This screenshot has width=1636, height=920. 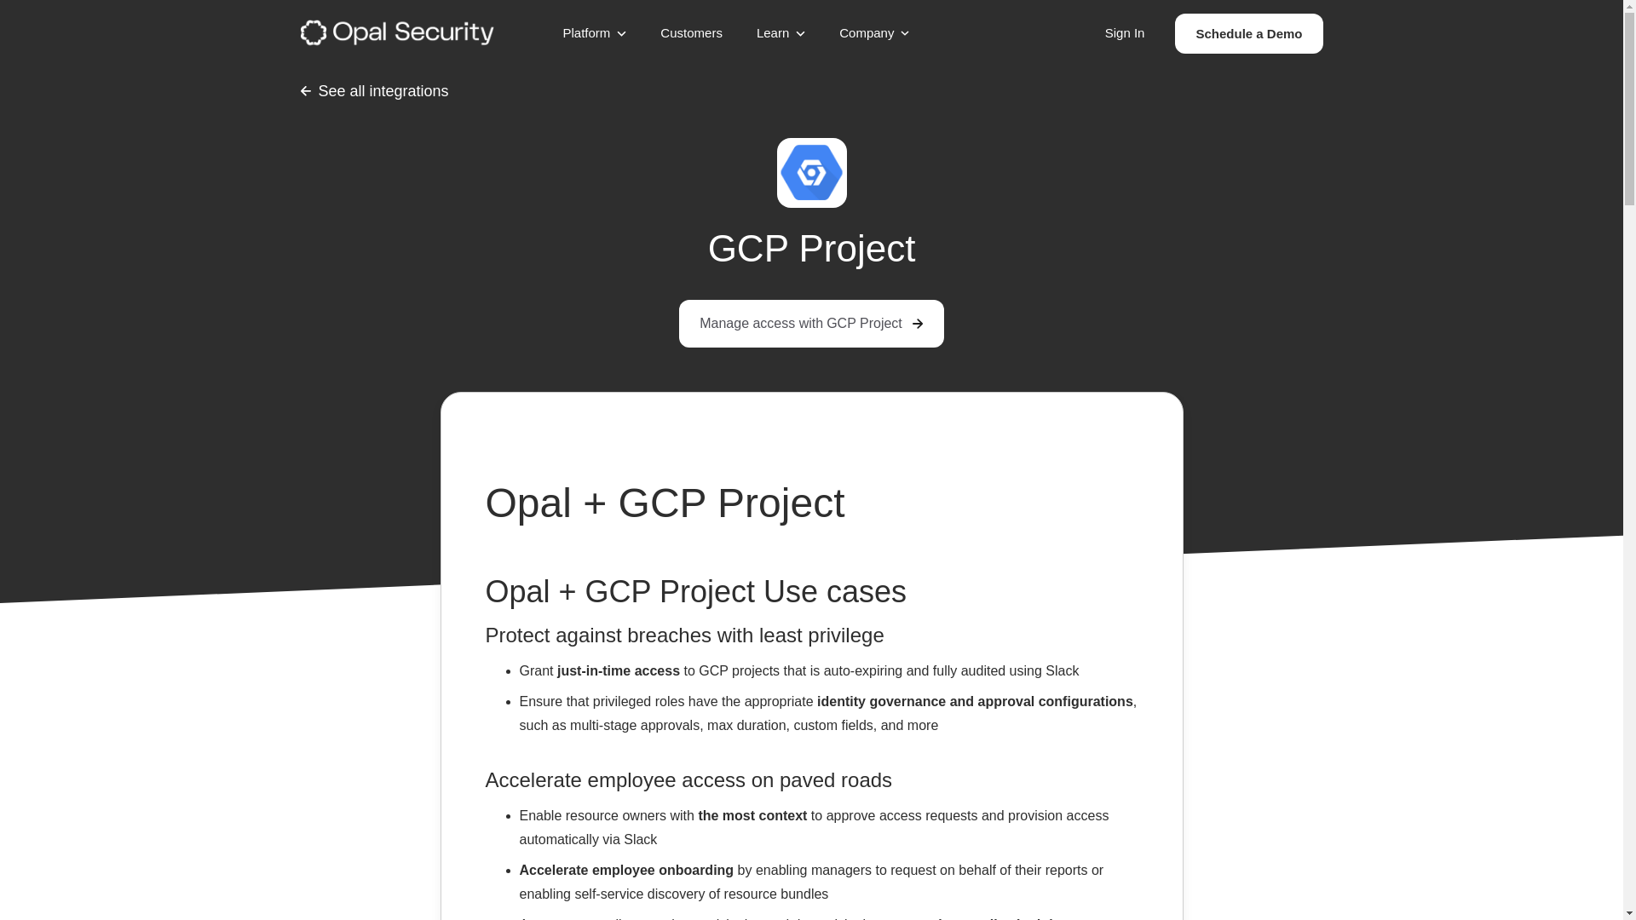 What do you see at coordinates (1125, 32) in the screenshot?
I see `Schedule a Demo` at bounding box center [1125, 32].